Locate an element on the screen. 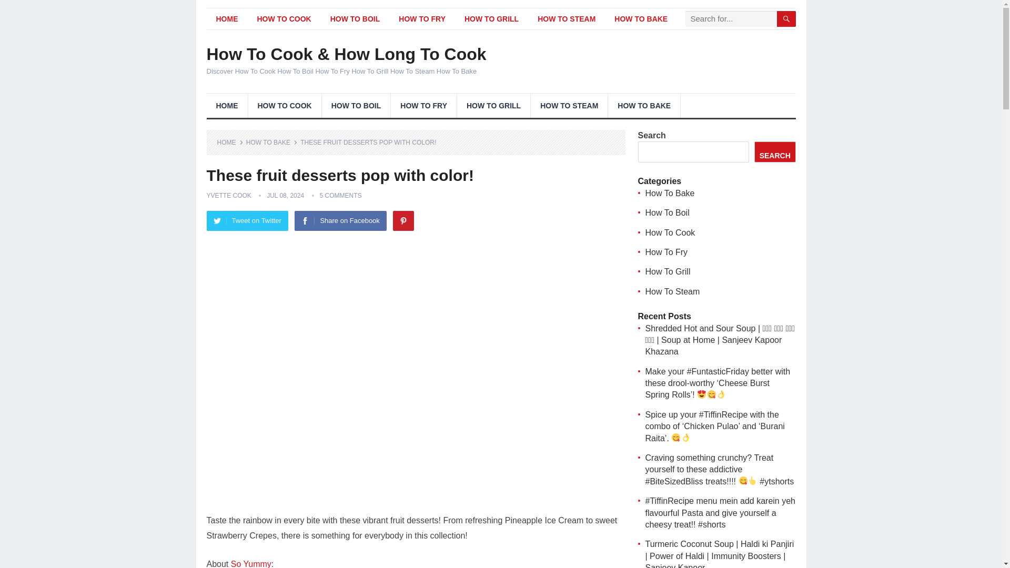  Pinterest is located at coordinates (403, 220).